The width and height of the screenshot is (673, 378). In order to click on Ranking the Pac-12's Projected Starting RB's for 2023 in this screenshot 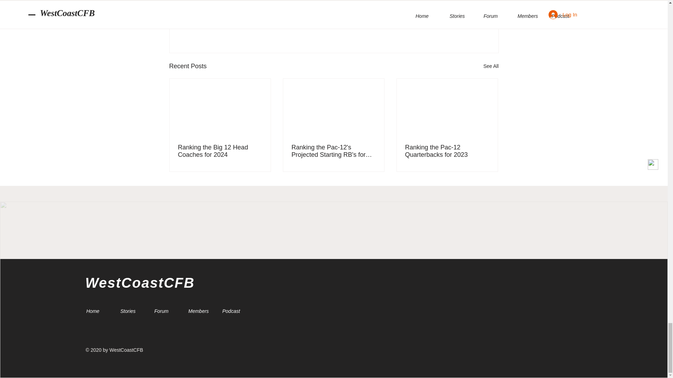, I will do `click(333, 151)`.